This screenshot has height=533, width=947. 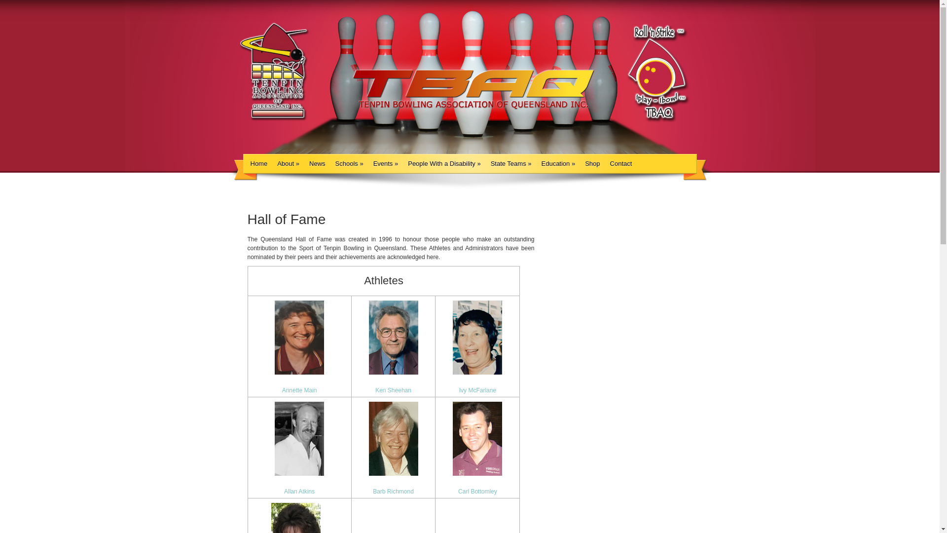 I want to click on Events, so click(x=386, y=164).